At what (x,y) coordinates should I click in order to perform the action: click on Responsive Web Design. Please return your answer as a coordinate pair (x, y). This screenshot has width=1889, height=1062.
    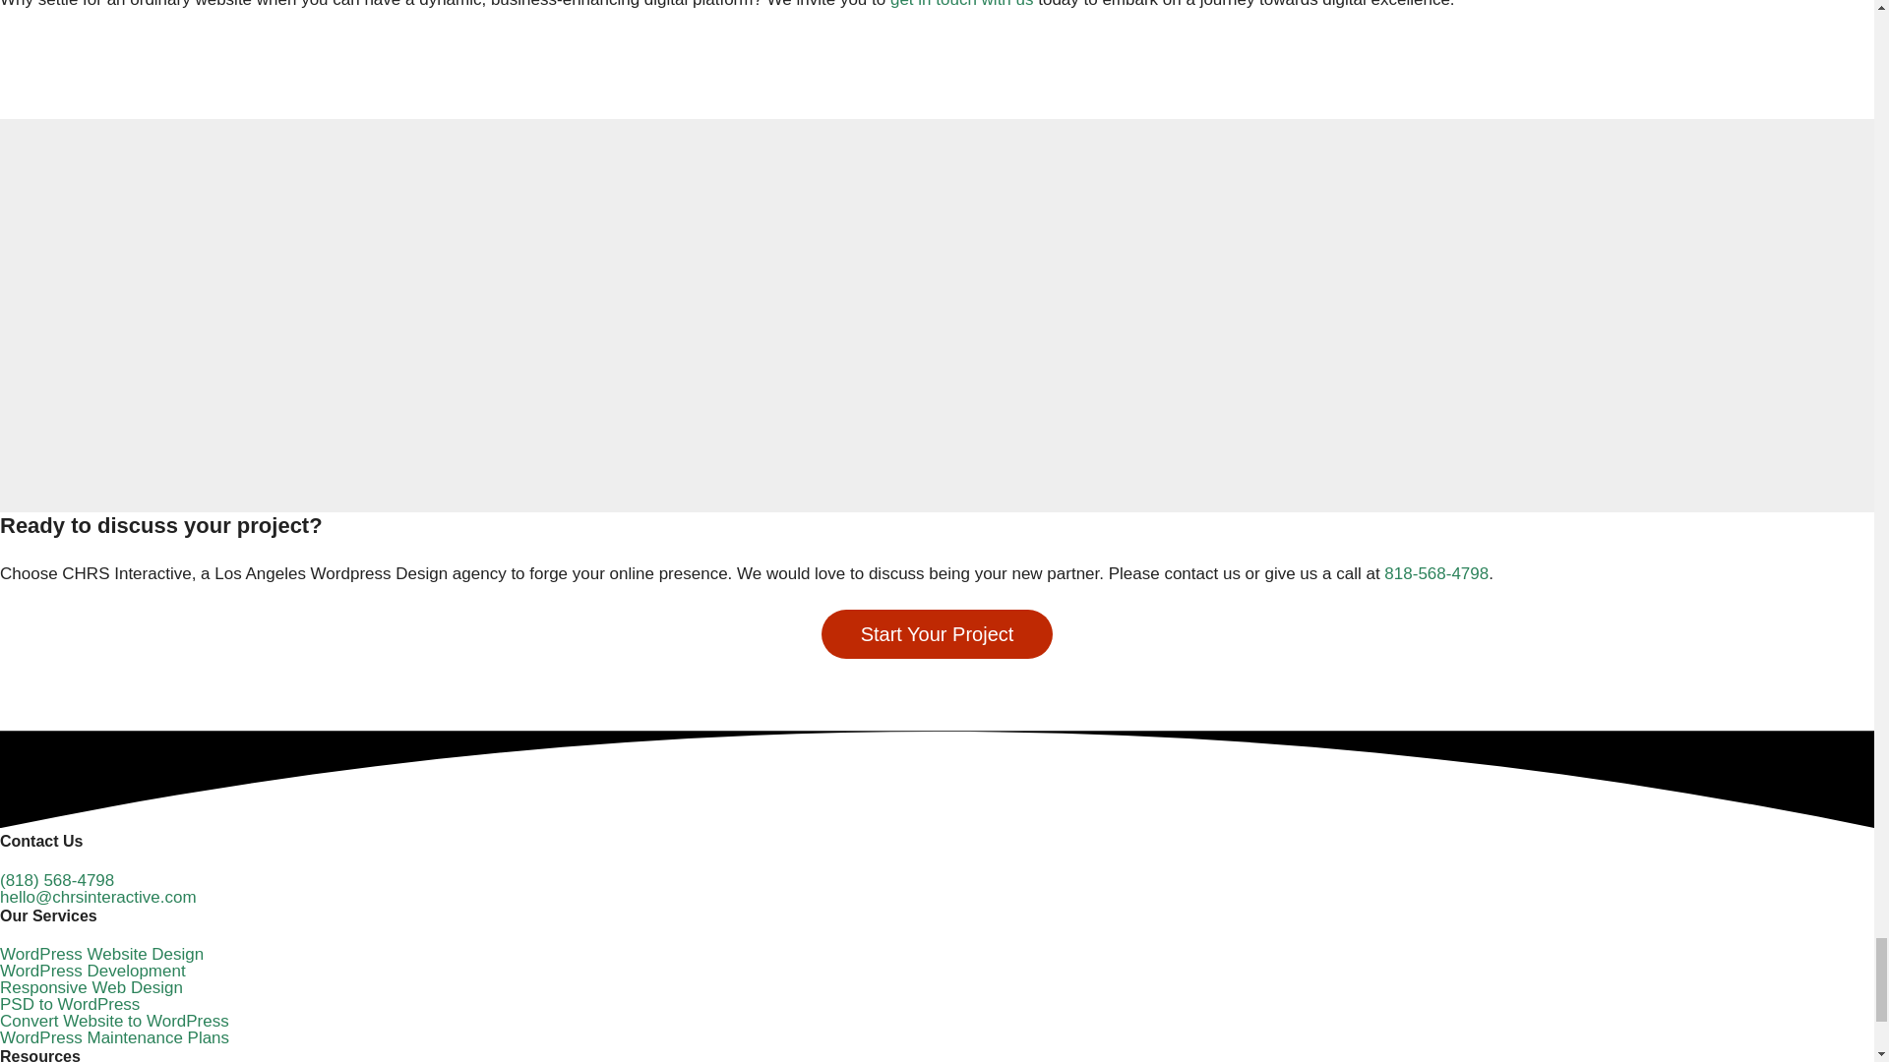
    Looking at the image, I should click on (91, 987).